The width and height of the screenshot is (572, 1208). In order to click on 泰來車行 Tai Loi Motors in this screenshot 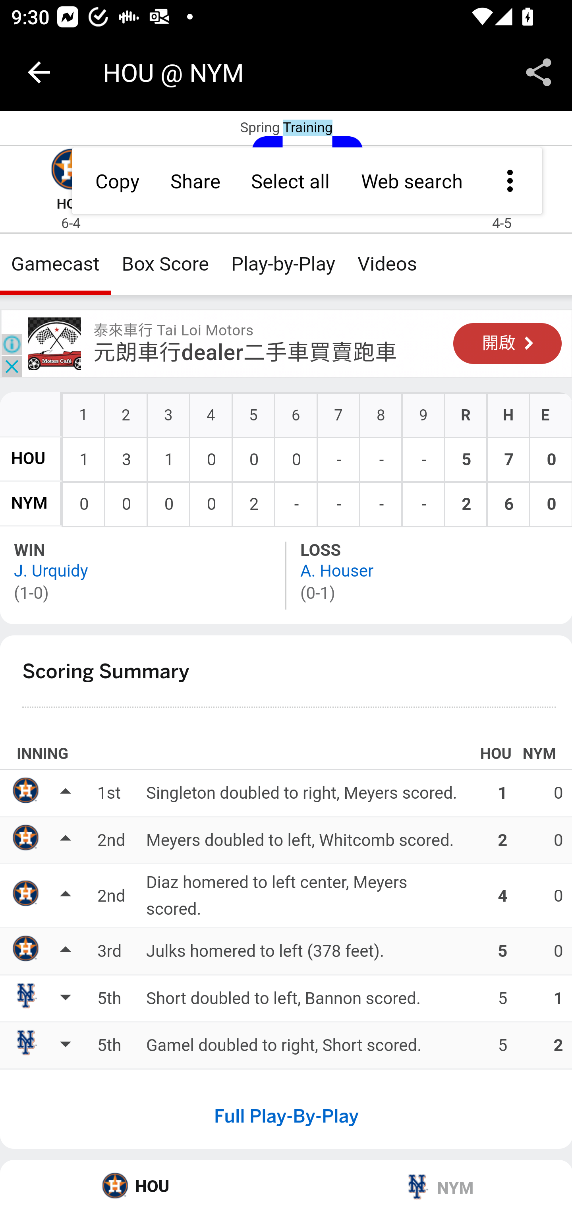, I will do `click(173, 330)`.